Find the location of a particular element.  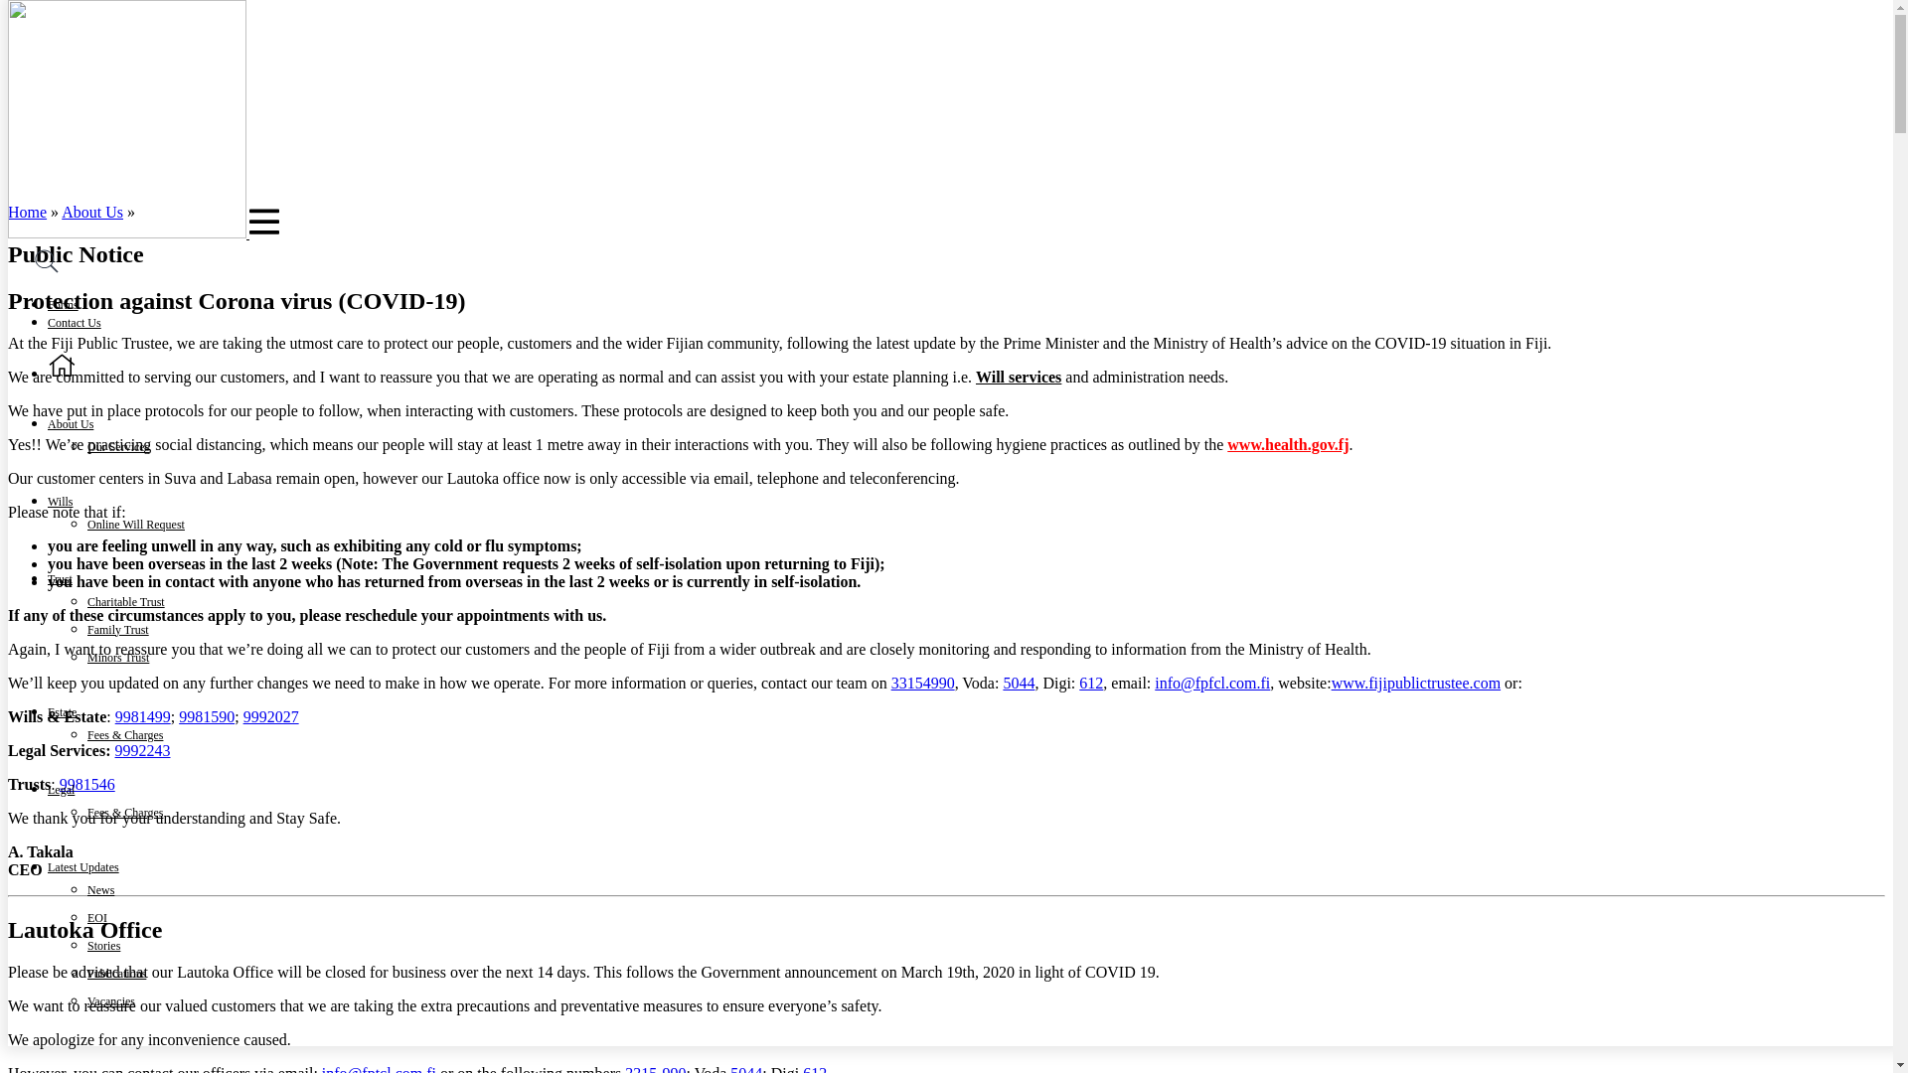

Family Trust is located at coordinates (117, 630).